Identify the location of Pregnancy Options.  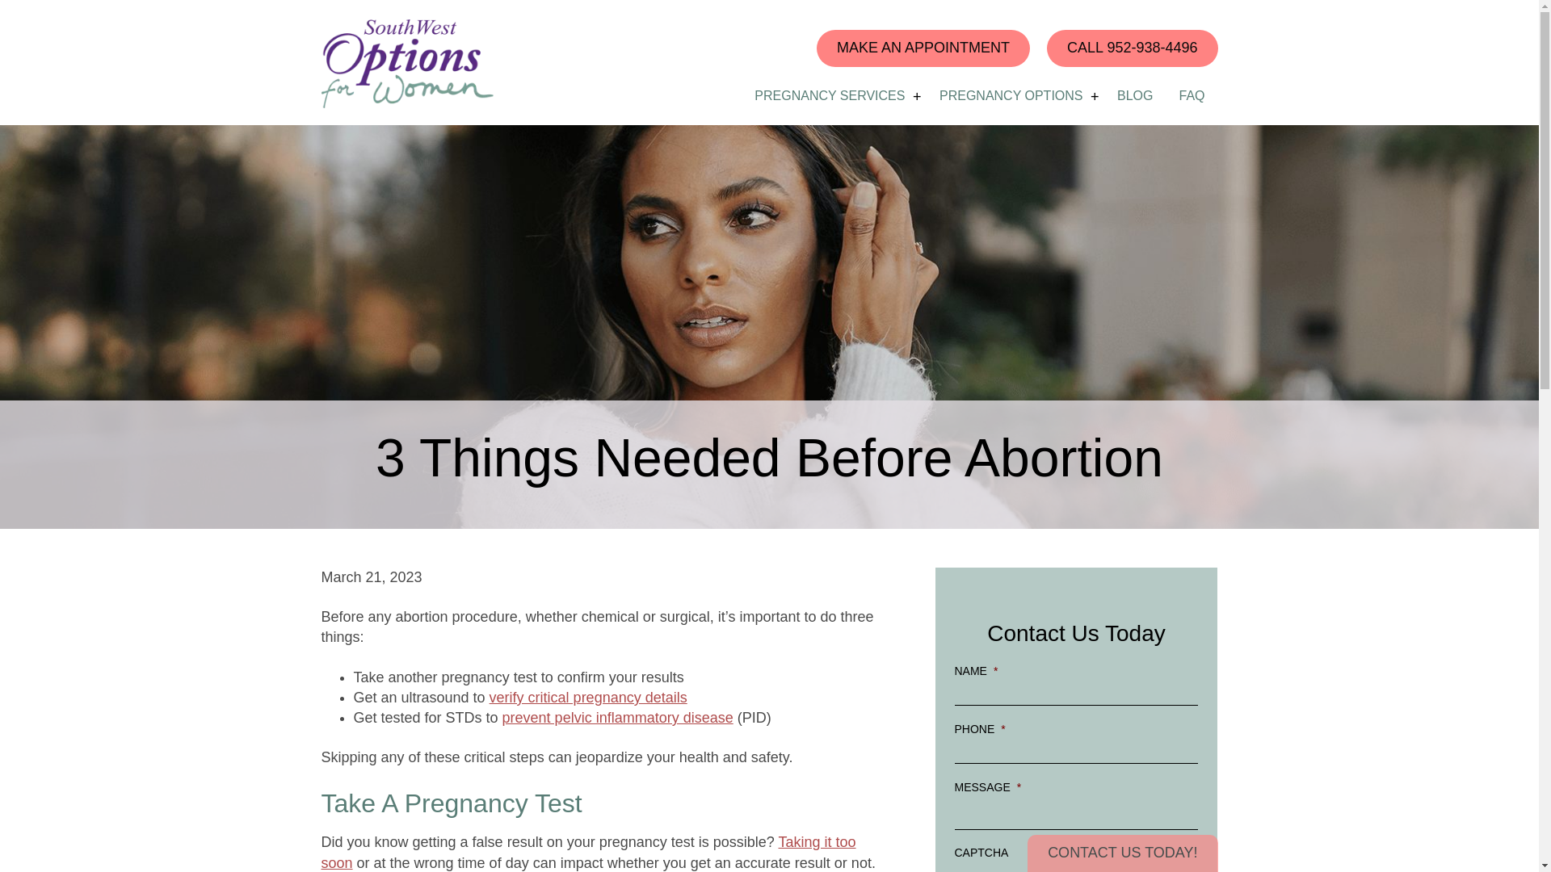
(1011, 96).